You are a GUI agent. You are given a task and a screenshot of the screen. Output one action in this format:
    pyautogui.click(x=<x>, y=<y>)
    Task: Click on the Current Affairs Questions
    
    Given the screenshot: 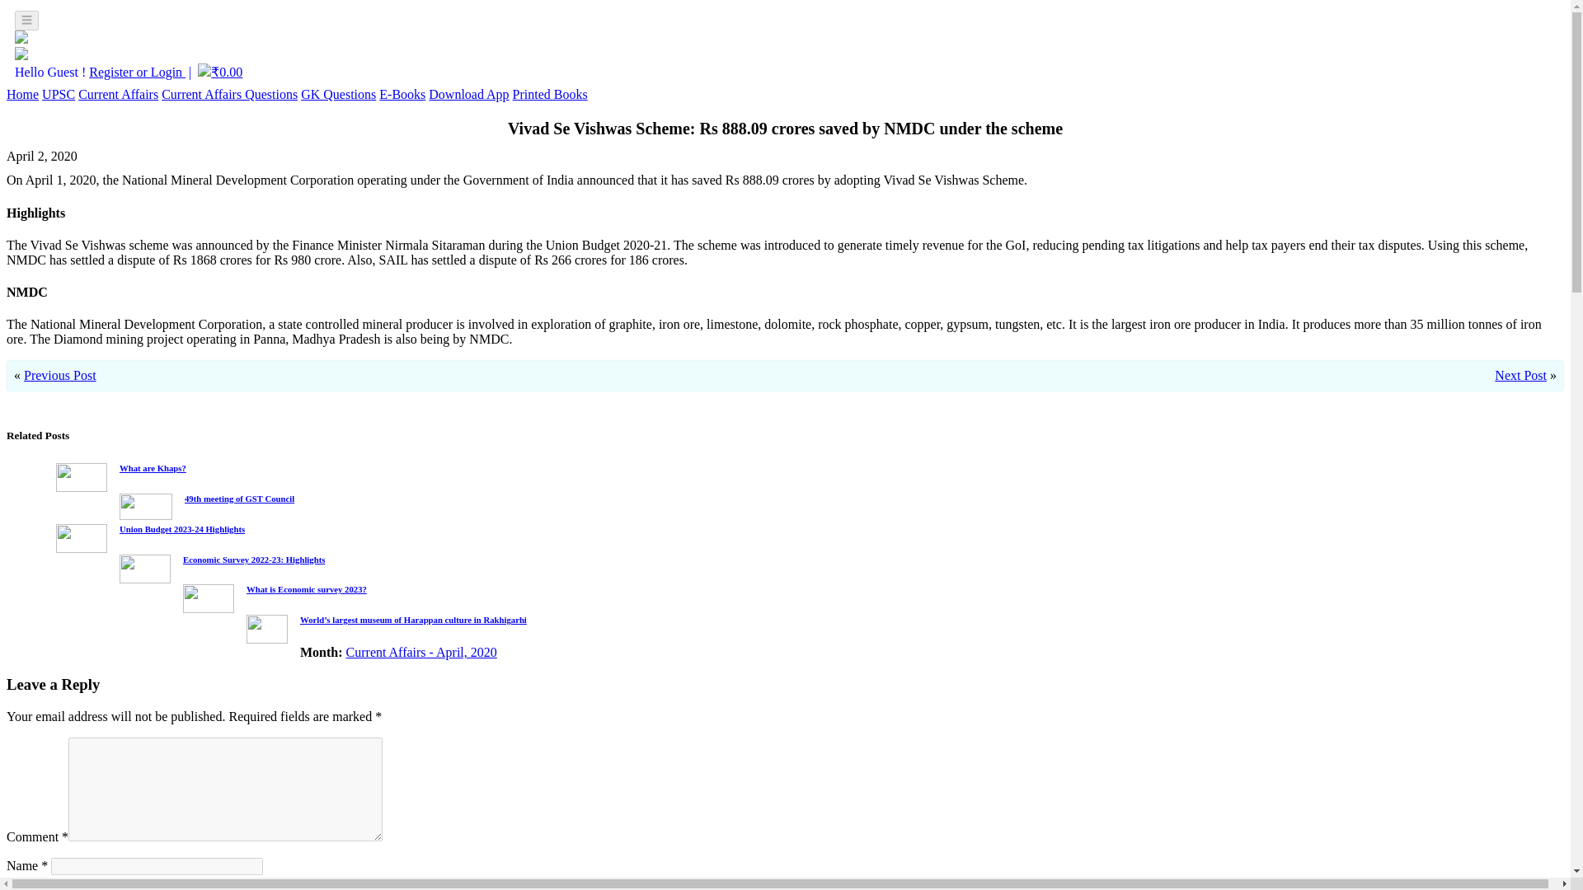 What is the action you would take?
    pyautogui.click(x=229, y=94)
    